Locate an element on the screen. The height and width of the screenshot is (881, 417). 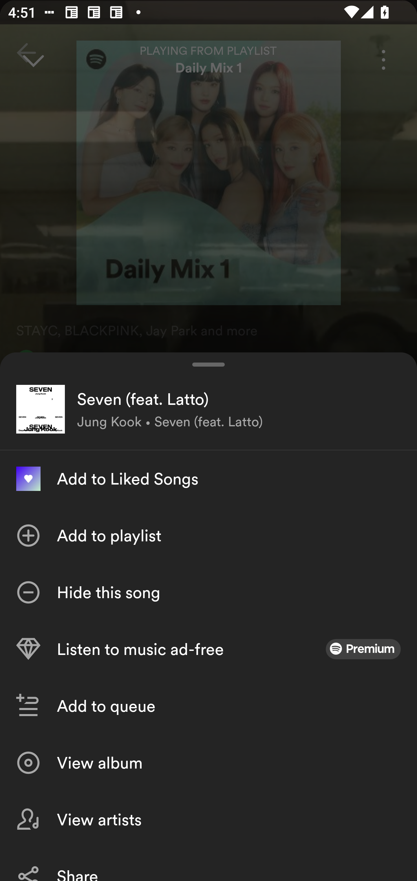
Listen to music ad-free is located at coordinates (209, 649).